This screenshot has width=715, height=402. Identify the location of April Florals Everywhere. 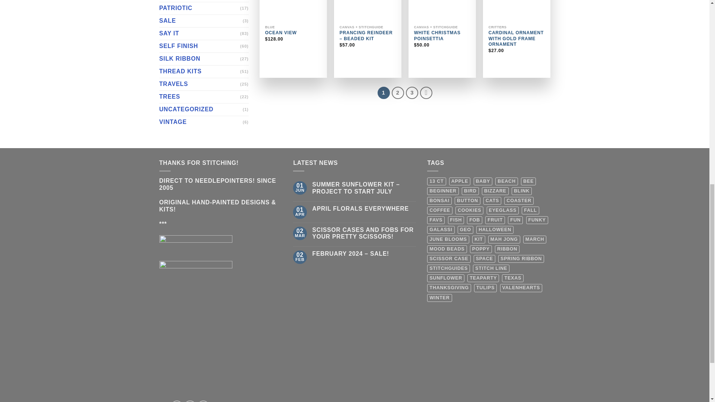
(364, 209).